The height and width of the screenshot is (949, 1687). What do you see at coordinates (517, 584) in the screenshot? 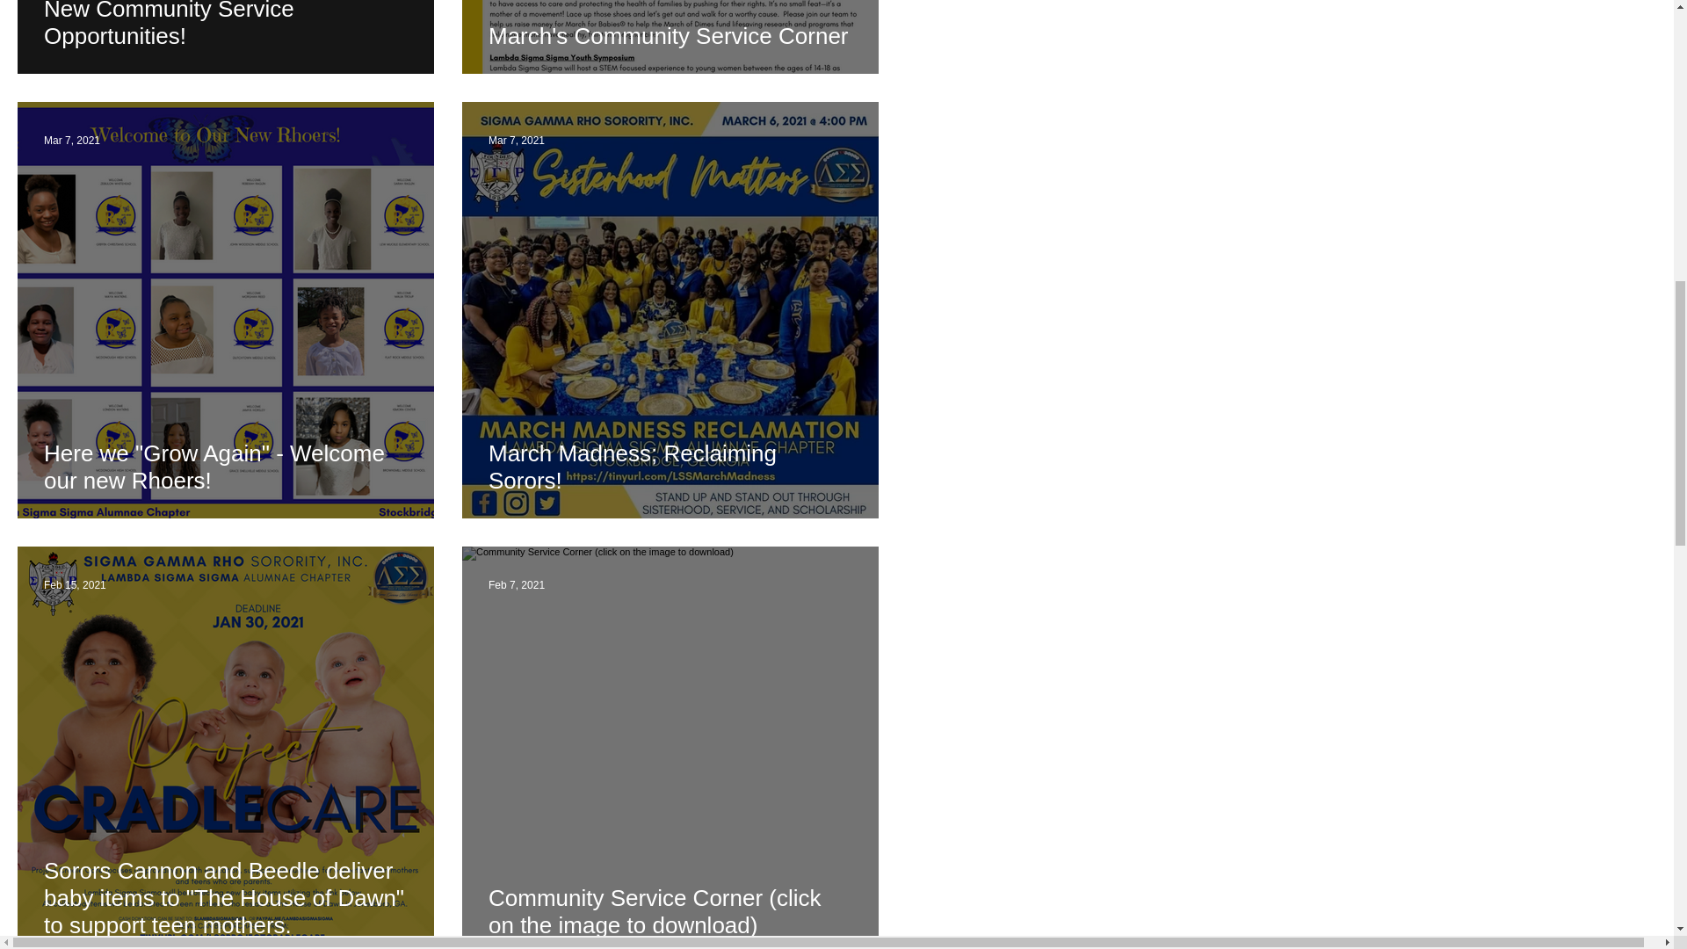
I see `Feb 7, 2021` at bounding box center [517, 584].